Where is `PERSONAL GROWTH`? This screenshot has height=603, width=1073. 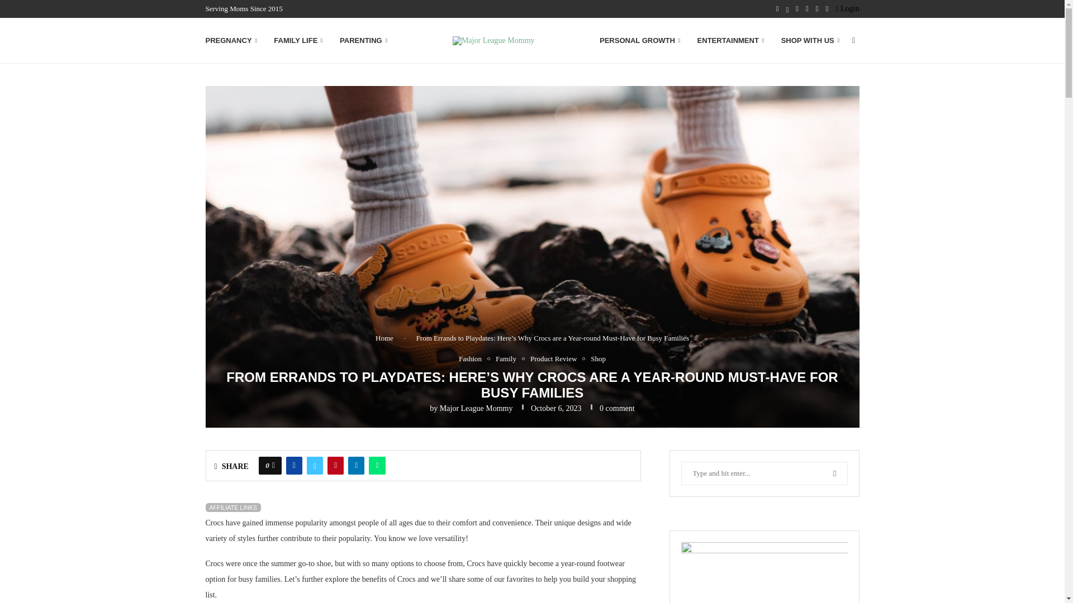 PERSONAL GROWTH is located at coordinates (640, 41).